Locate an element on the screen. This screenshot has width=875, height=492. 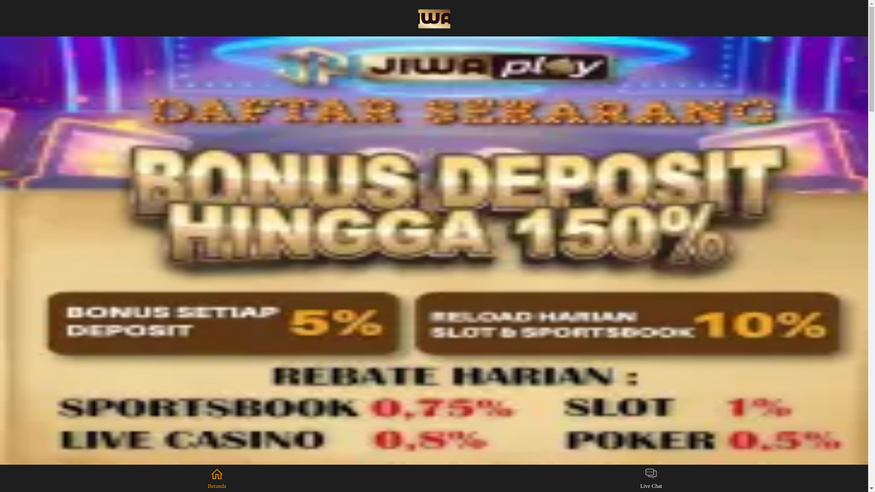
Previous item in carousel (1 of 1) is located at coordinates (7, 264).